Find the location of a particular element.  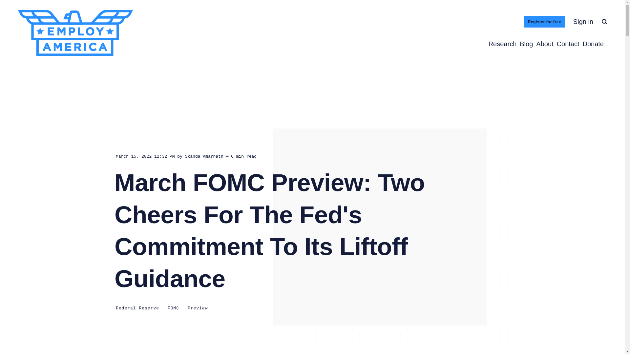

Preview is located at coordinates (198, 310).